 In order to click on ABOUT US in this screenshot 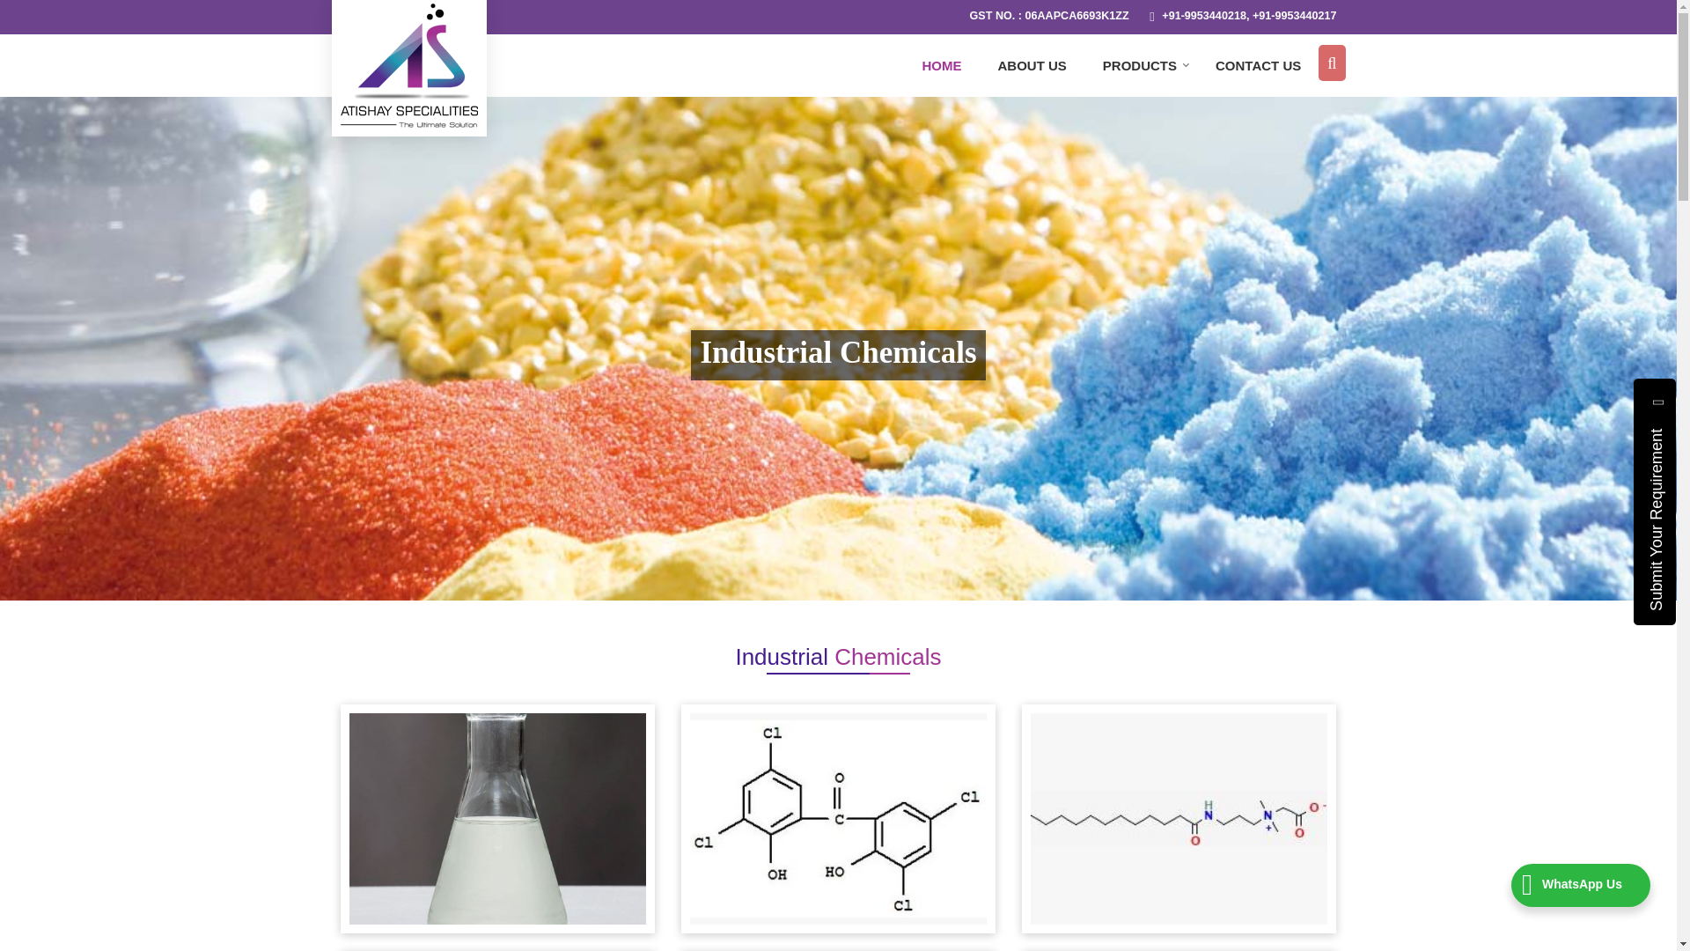, I will do `click(1032, 65)`.